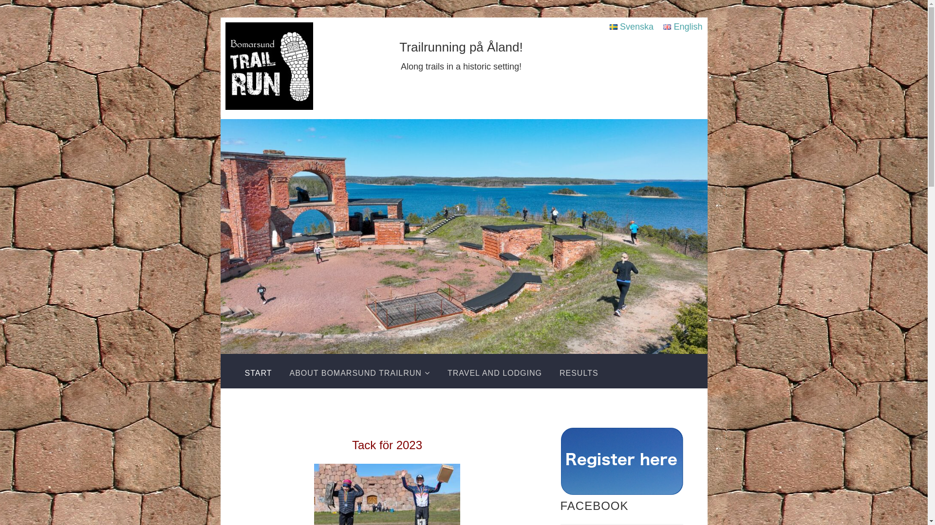  What do you see at coordinates (220, 17) in the screenshot?
I see `Skip to content` at bounding box center [220, 17].